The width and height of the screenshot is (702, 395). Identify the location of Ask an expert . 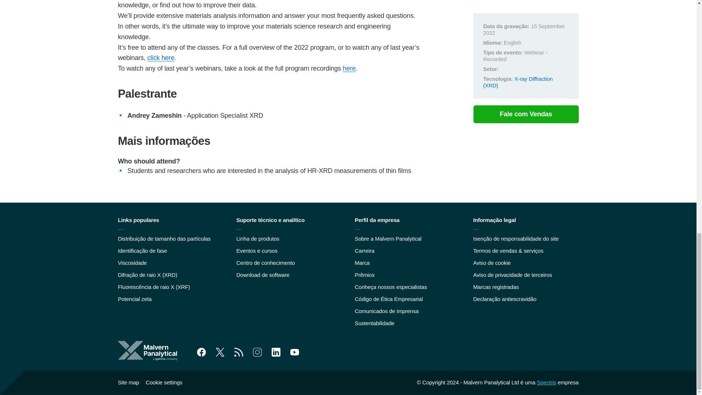
(350, 68).